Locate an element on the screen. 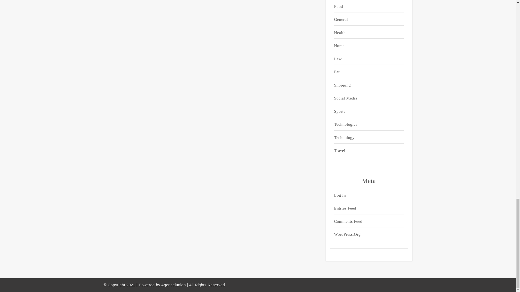  General is located at coordinates (364, 19).